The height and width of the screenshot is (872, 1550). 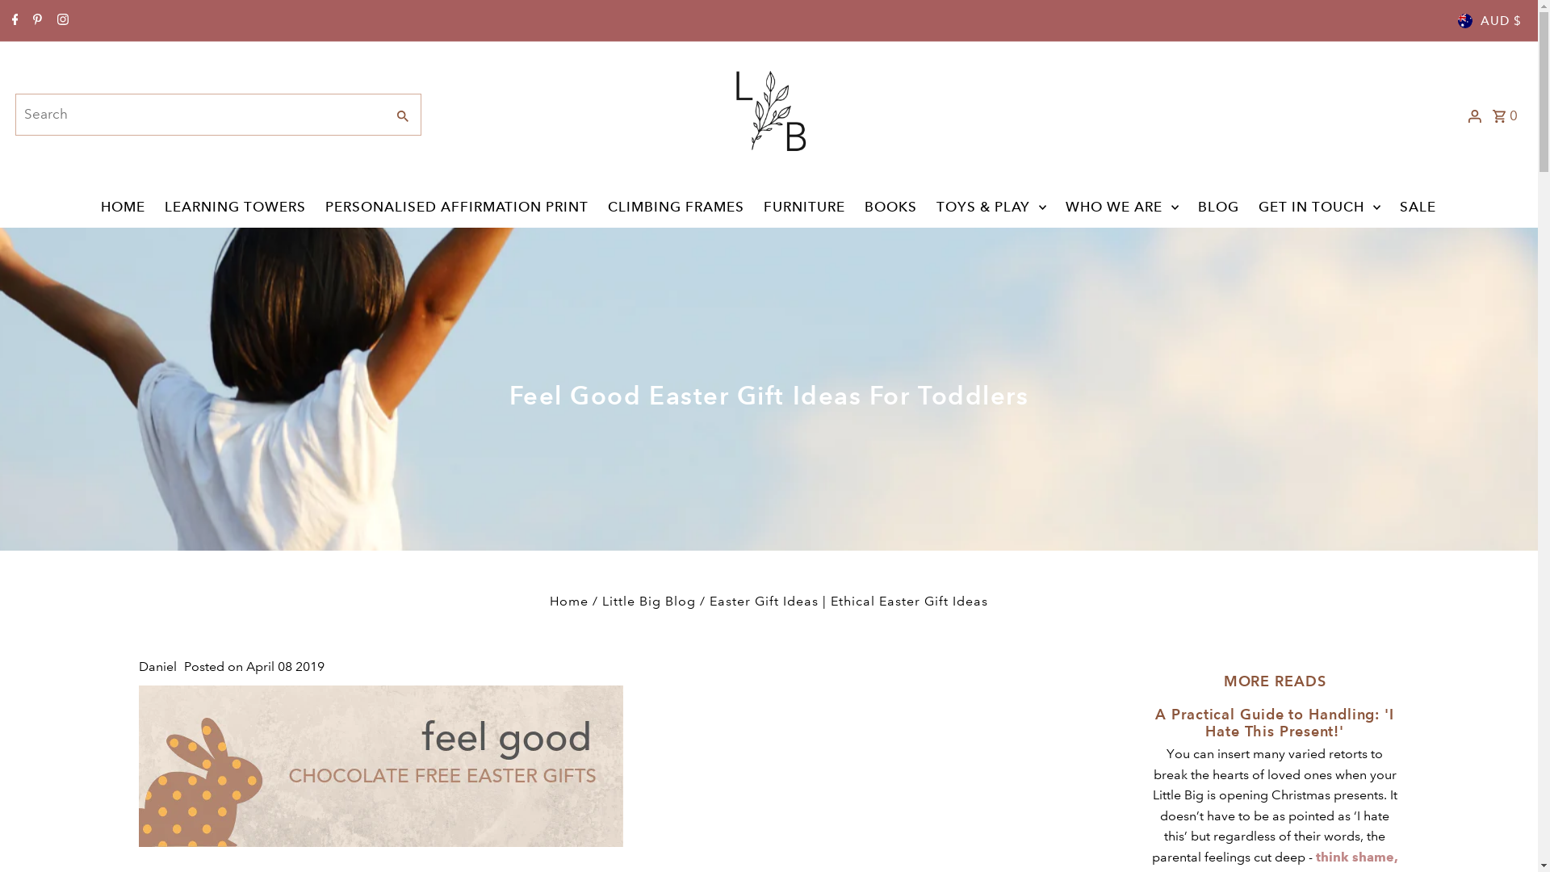 I want to click on BOOKS, so click(x=891, y=208).